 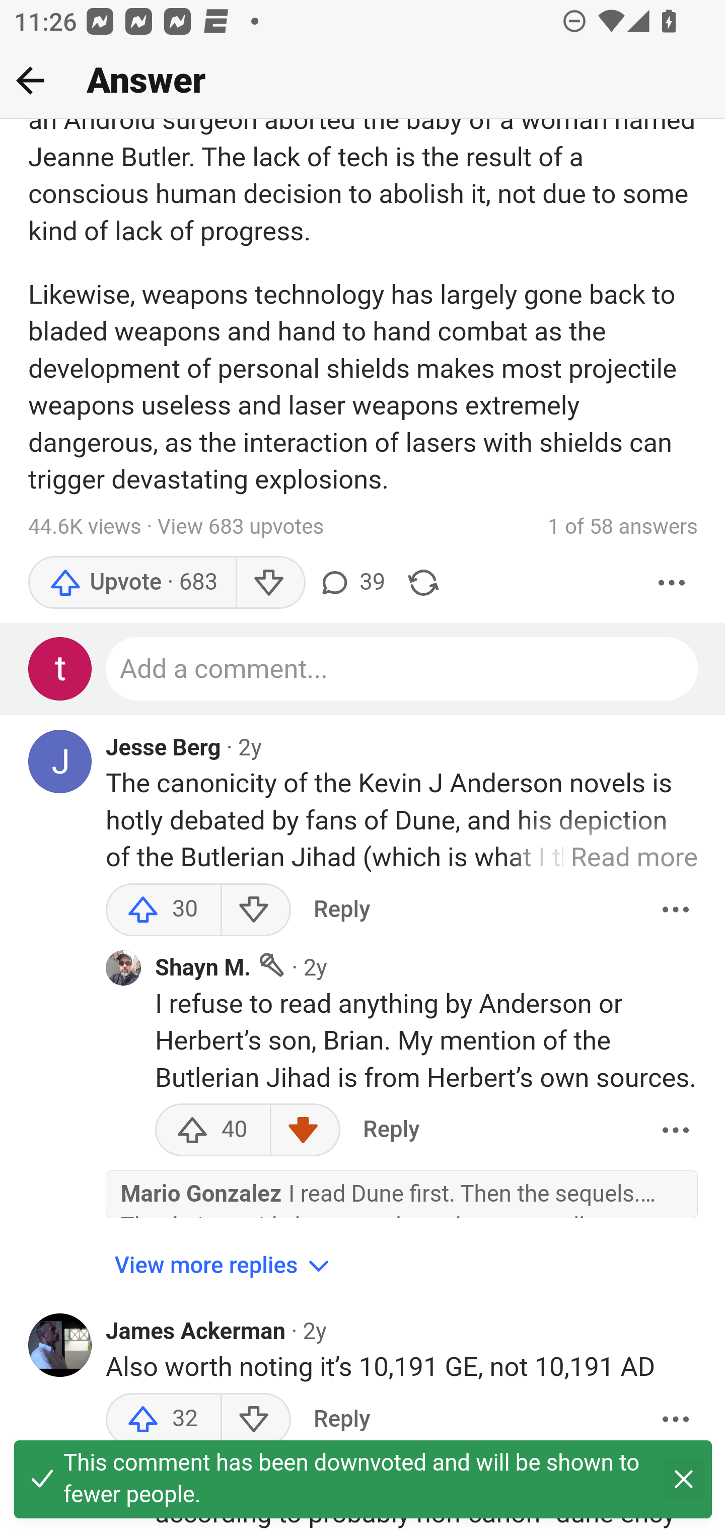 What do you see at coordinates (60, 762) in the screenshot?
I see `Profile photo for Jesse Berg` at bounding box center [60, 762].